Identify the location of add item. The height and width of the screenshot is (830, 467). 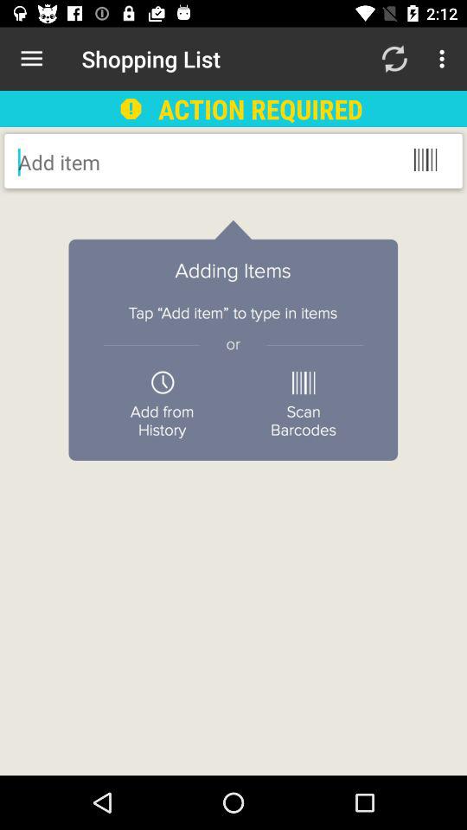
(157, 162).